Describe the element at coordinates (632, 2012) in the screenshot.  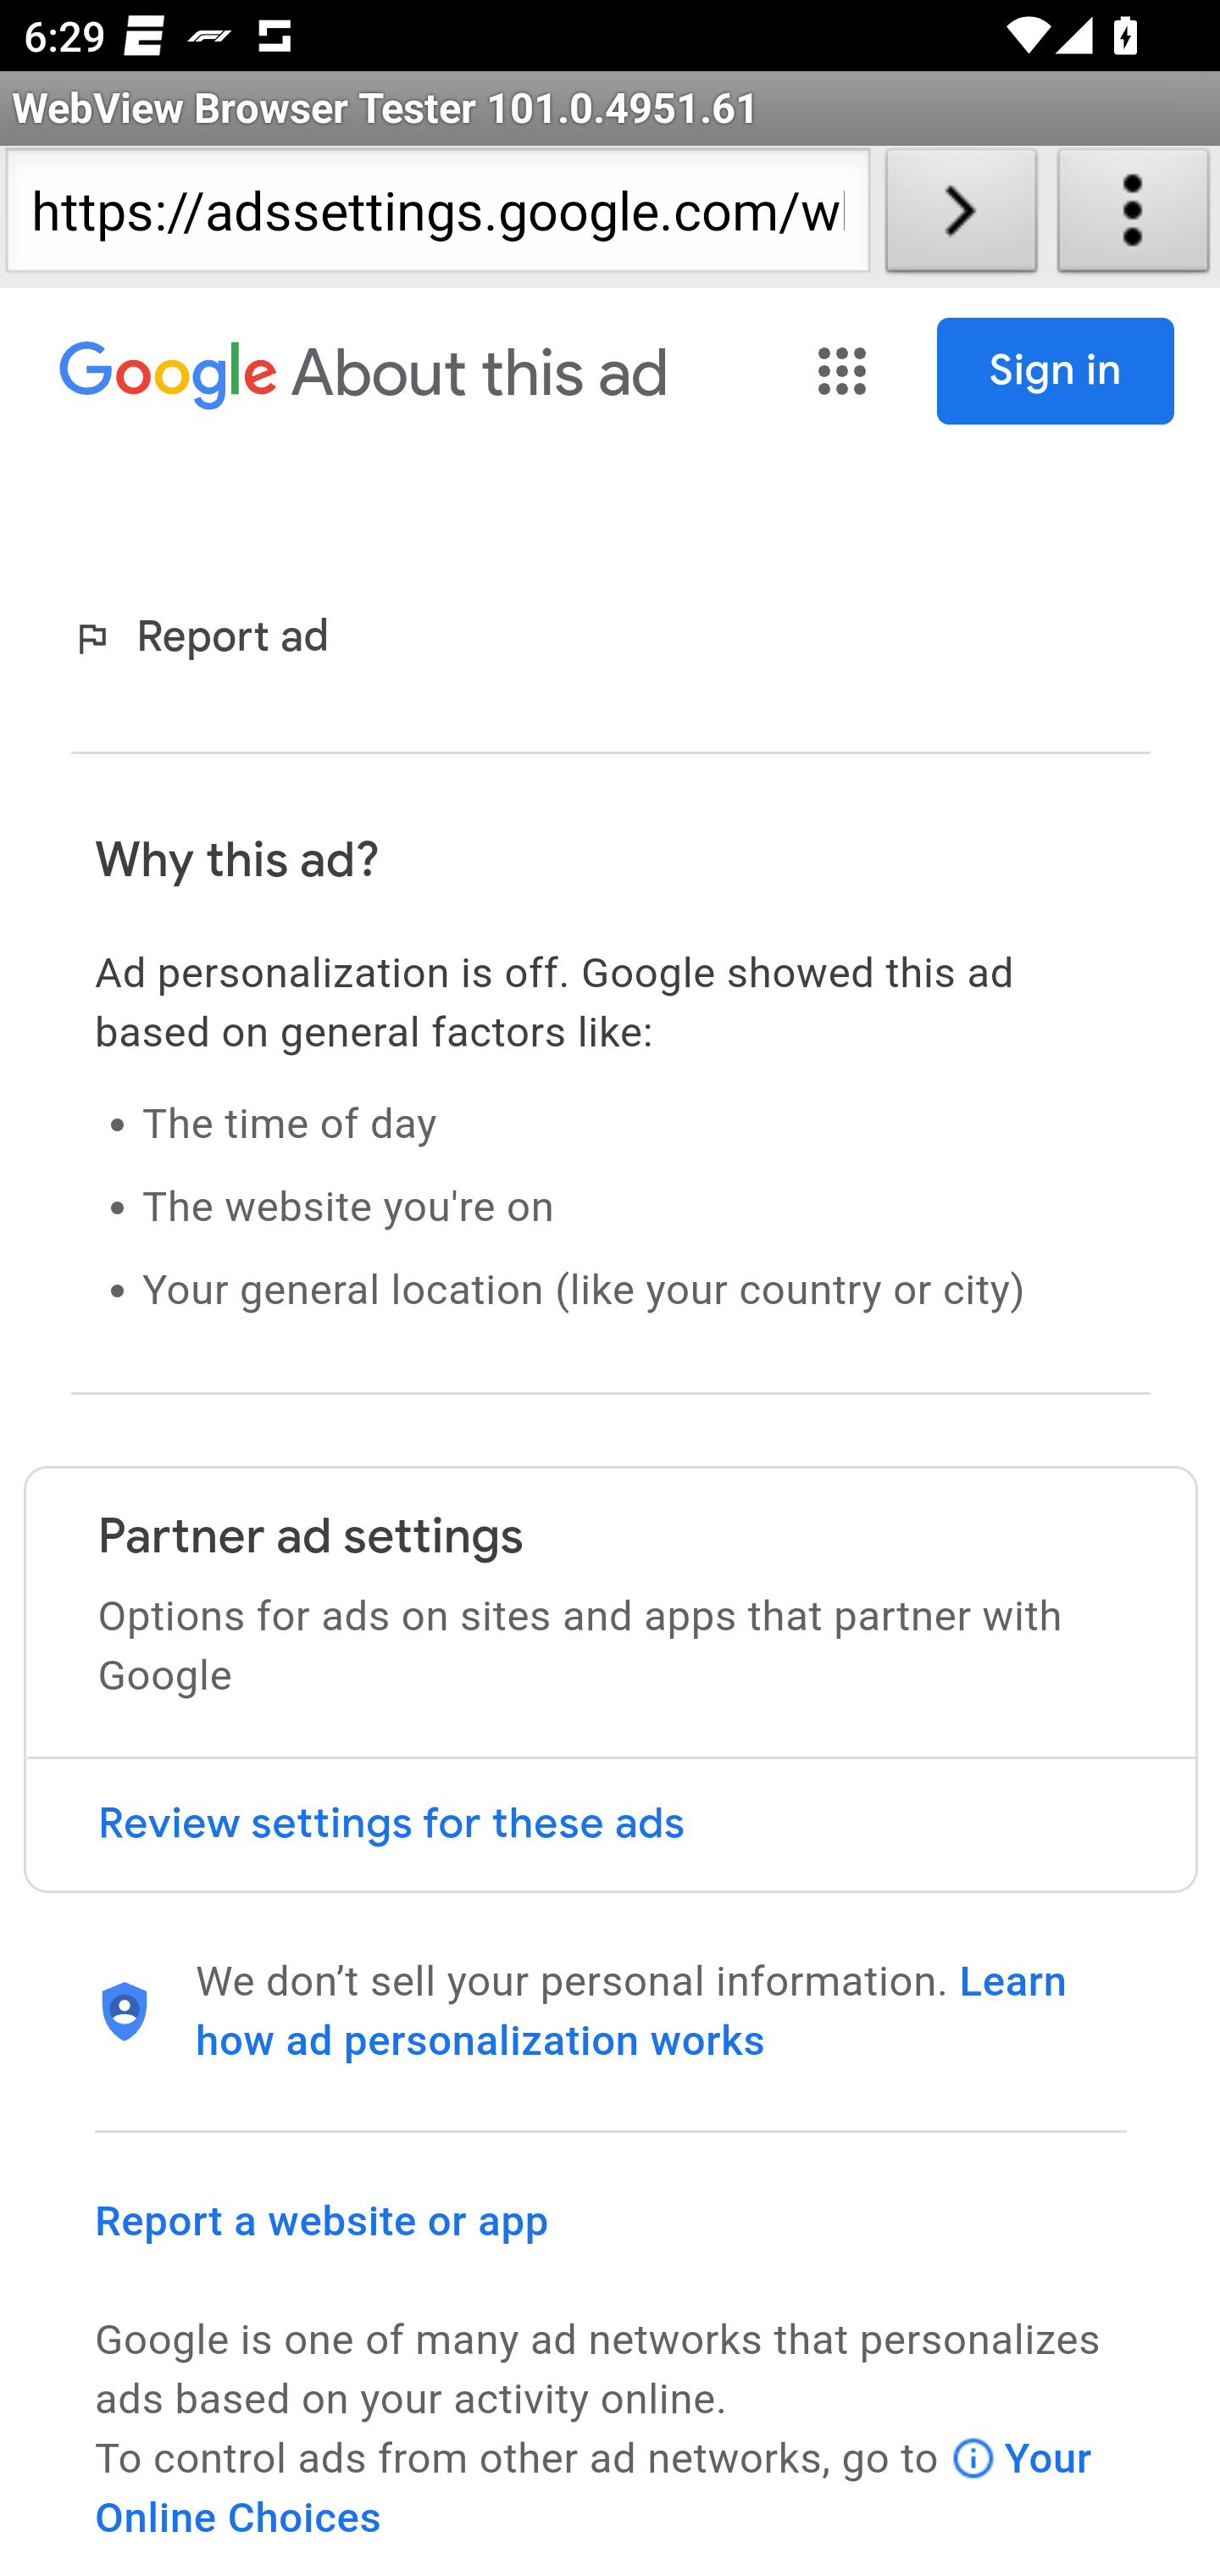
I see `Learn how ad personalization works` at that location.